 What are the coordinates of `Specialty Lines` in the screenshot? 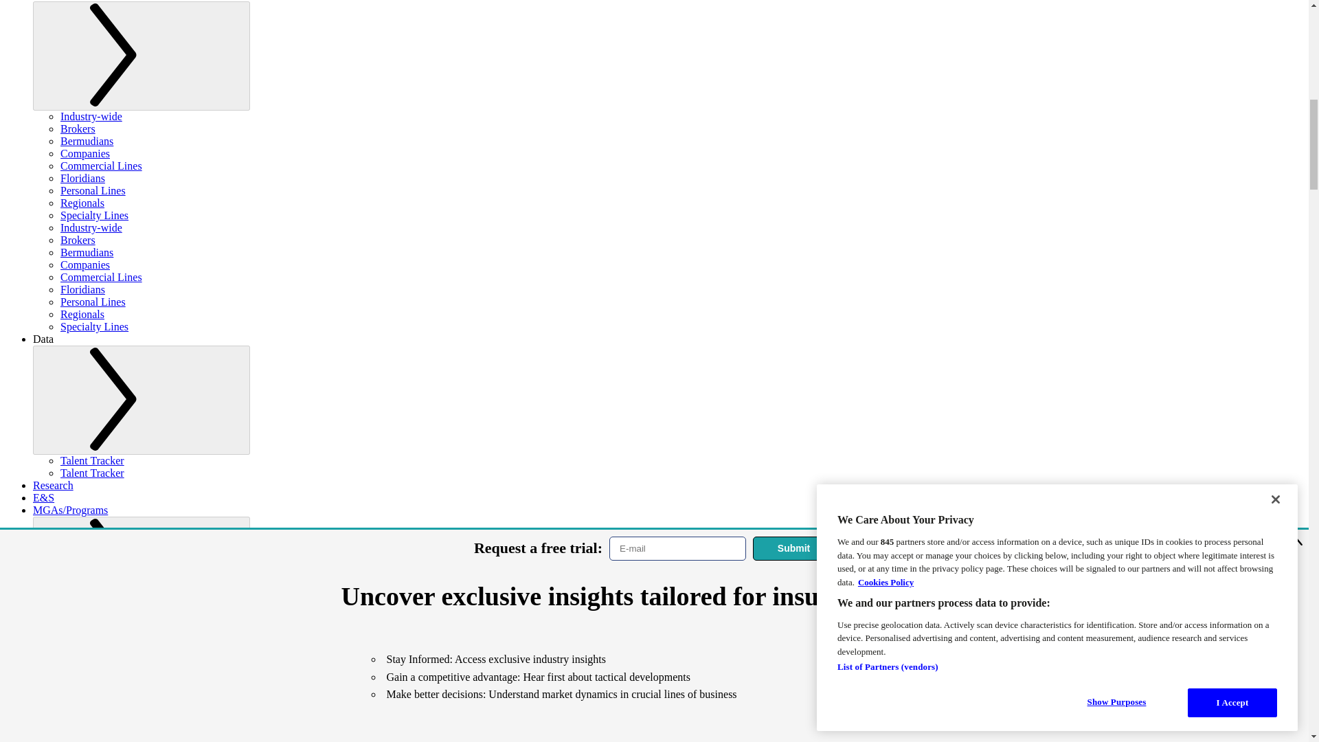 It's located at (94, 326).